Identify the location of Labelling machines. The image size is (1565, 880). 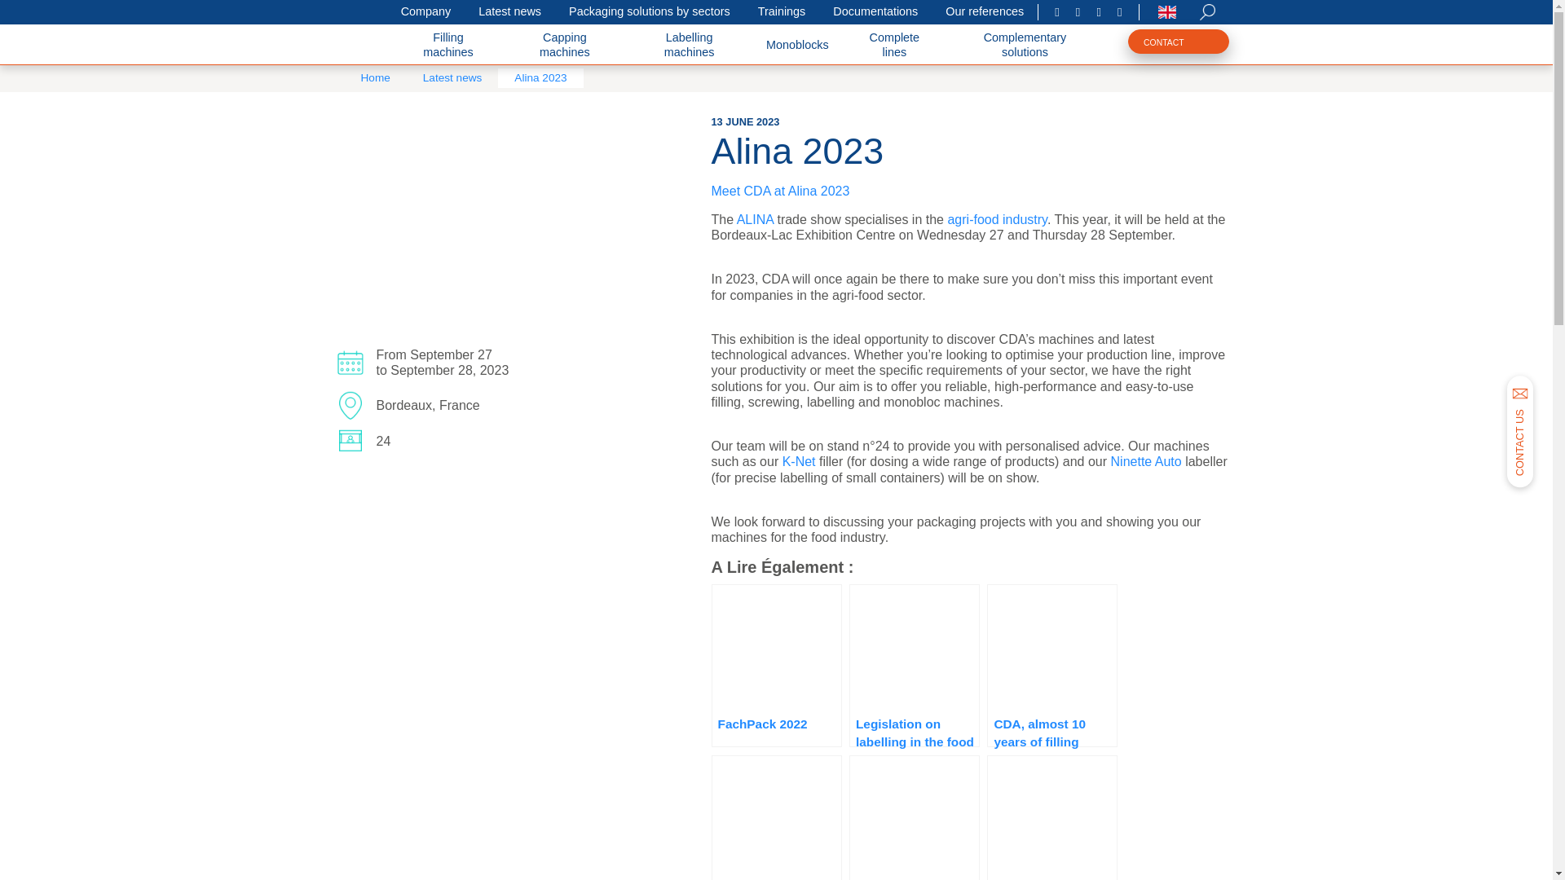
(689, 45).